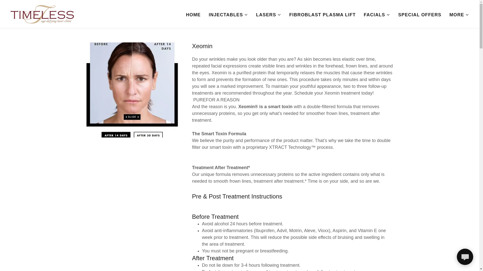 The width and height of the screenshot is (483, 271). Describe the element at coordinates (420, 14) in the screenshot. I see `SPECIAL OFFERS` at that location.